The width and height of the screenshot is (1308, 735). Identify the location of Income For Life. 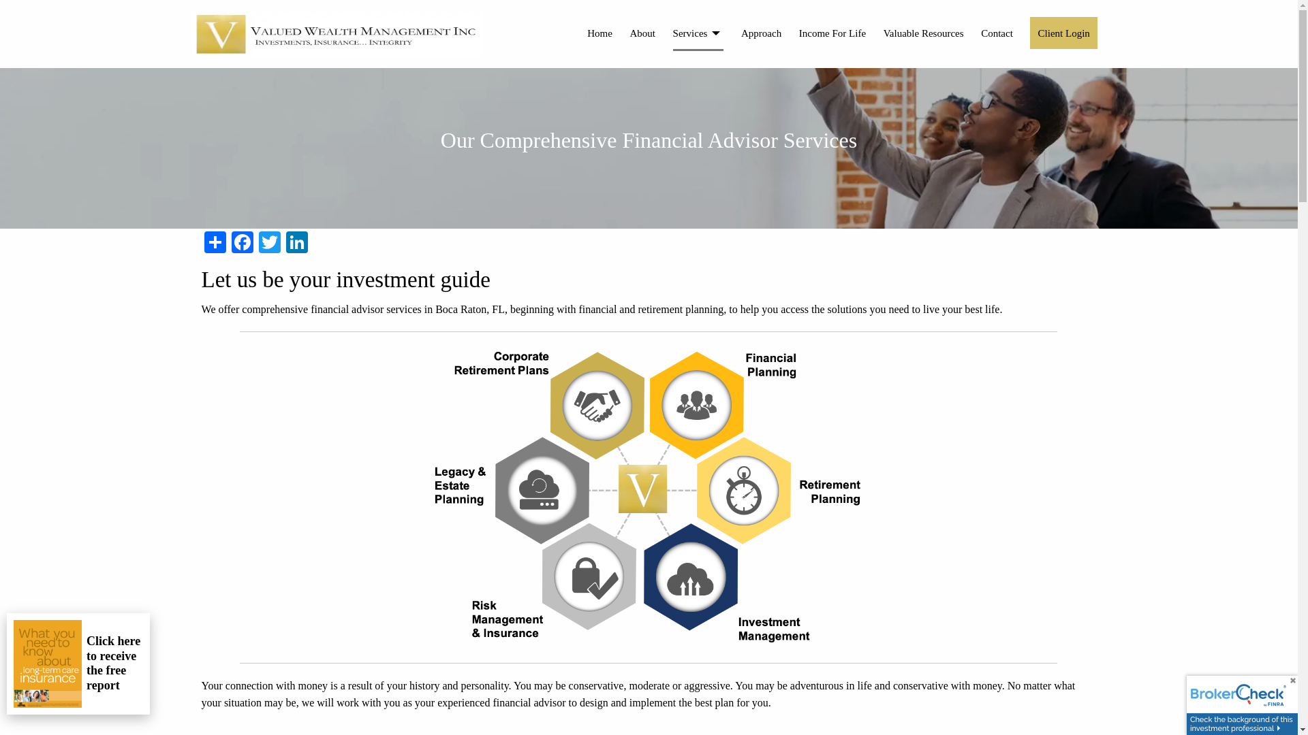
(832, 33).